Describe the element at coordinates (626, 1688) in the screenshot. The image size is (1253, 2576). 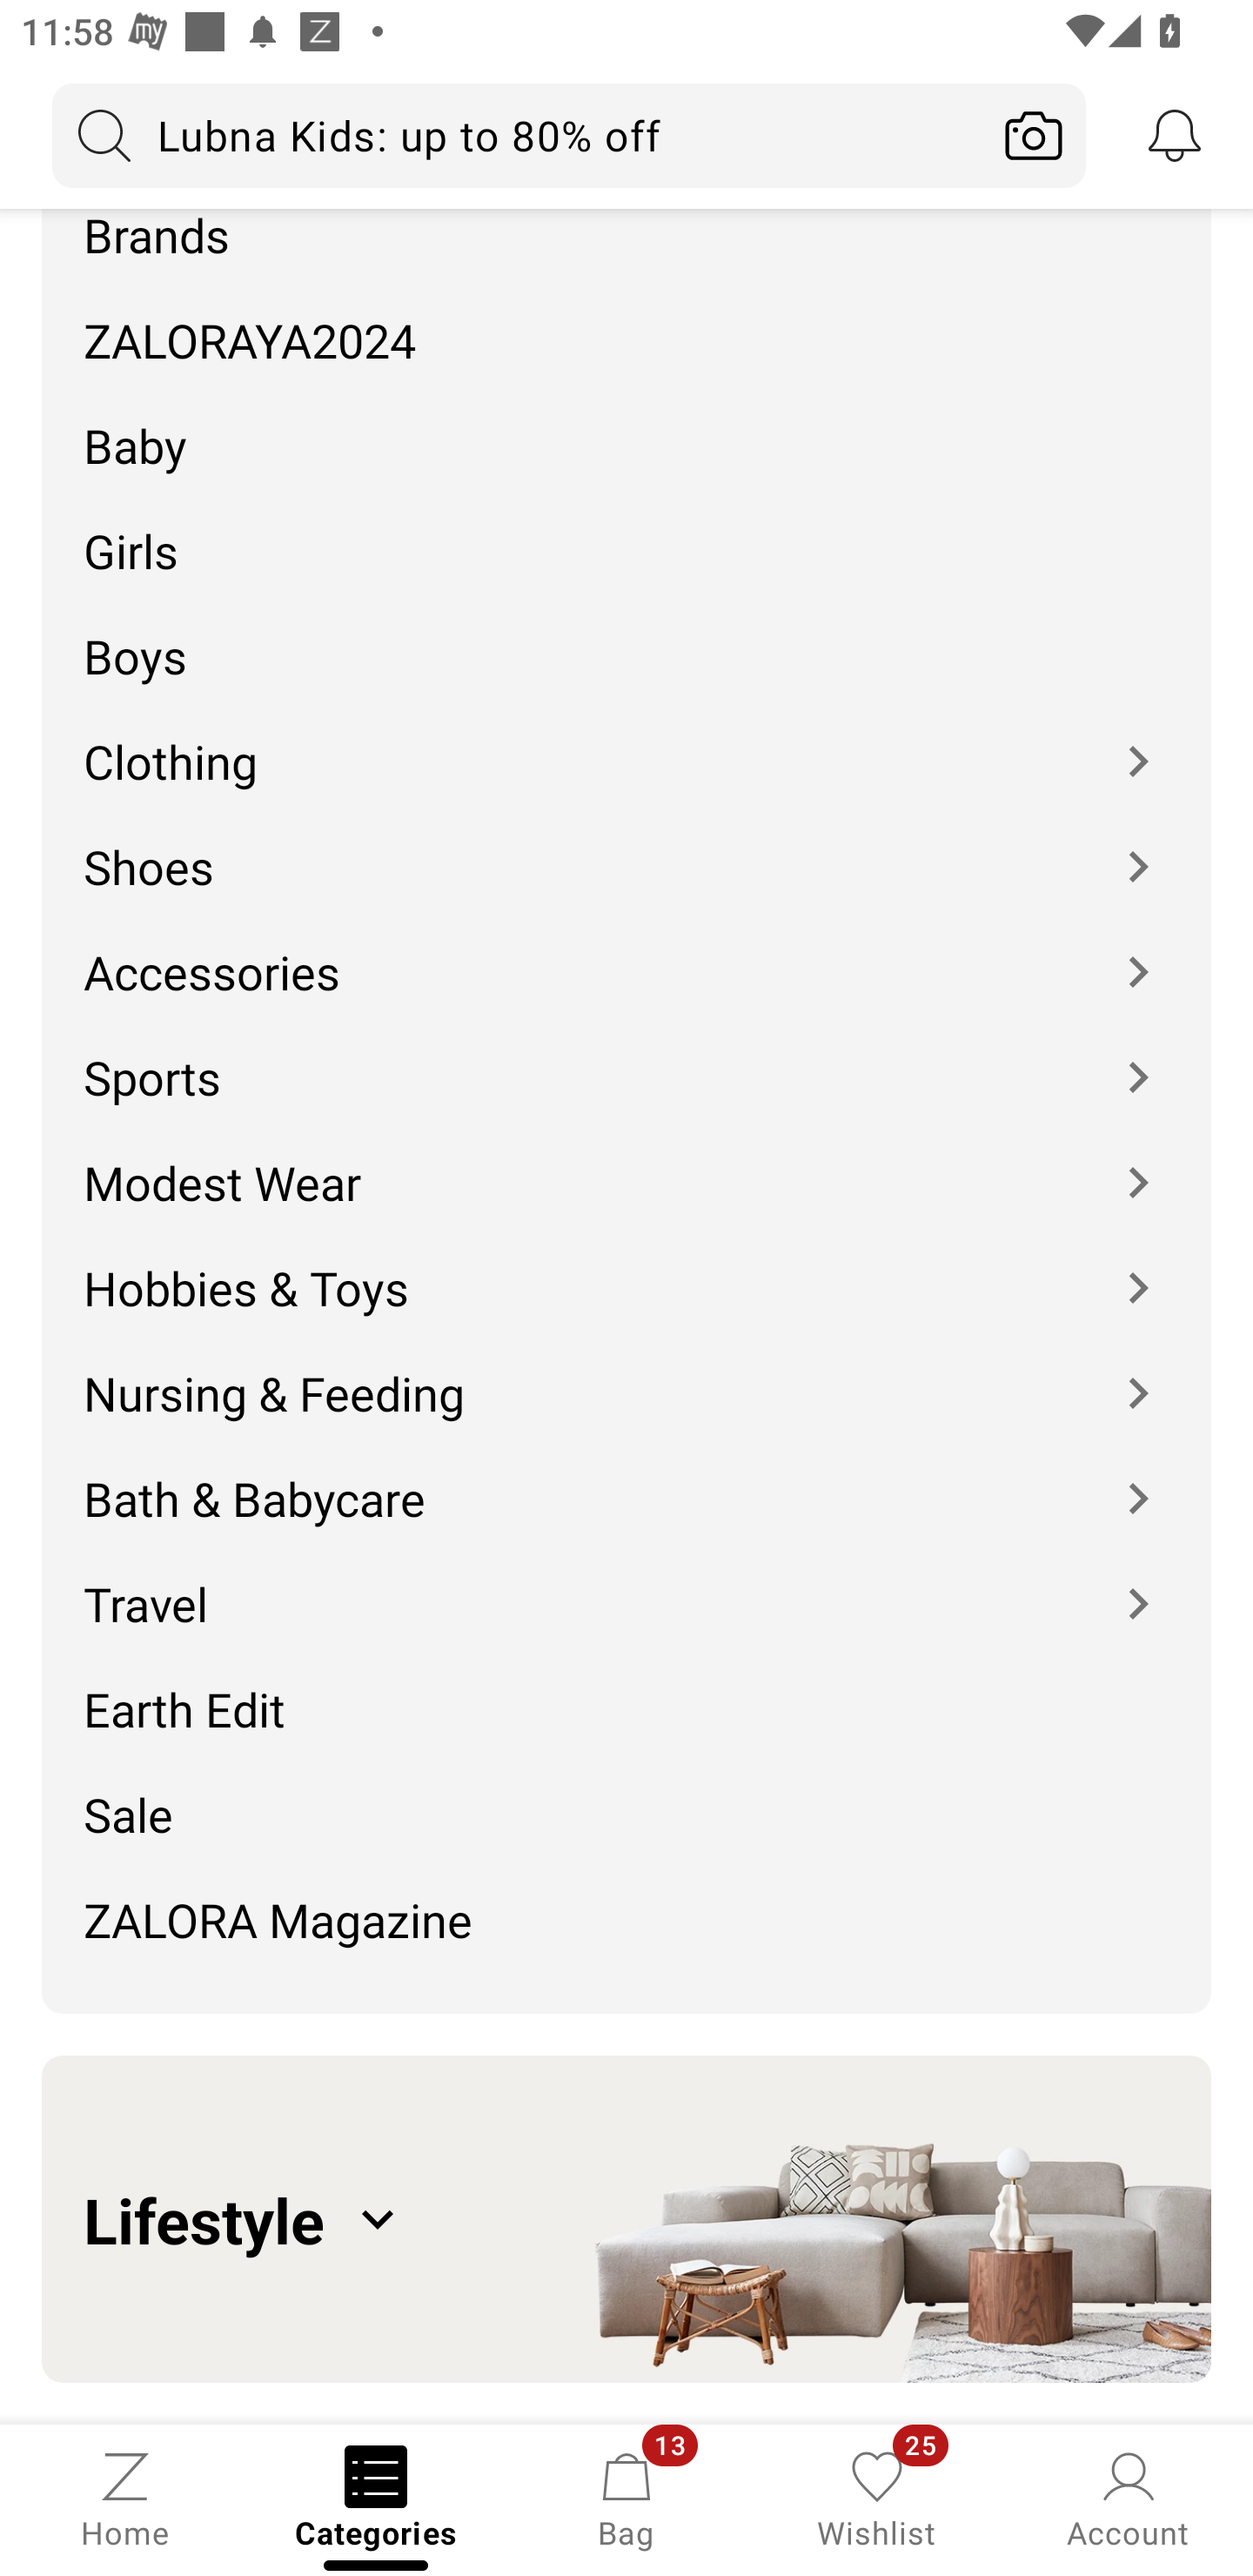
I see `Earth Edit` at that location.